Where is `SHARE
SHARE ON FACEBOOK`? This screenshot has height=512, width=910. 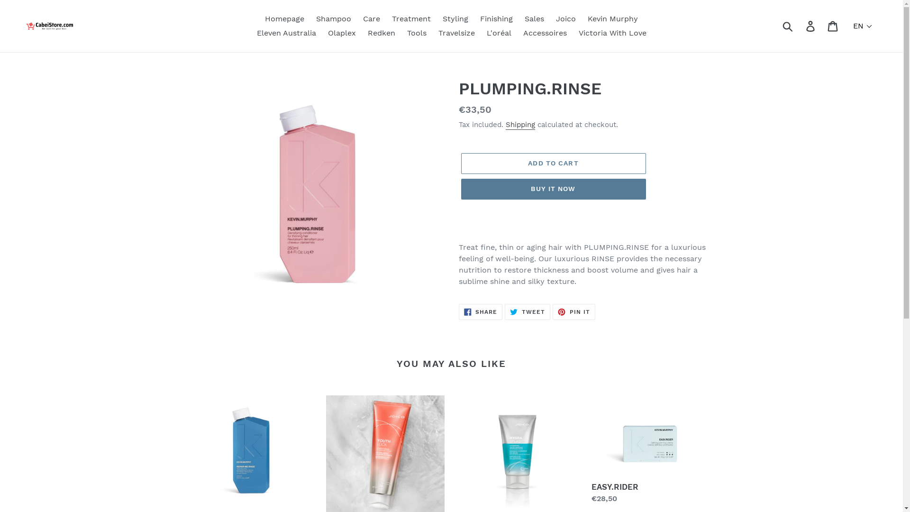
SHARE
SHARE ON FACEBOOK is located at coordinates (481, 312).